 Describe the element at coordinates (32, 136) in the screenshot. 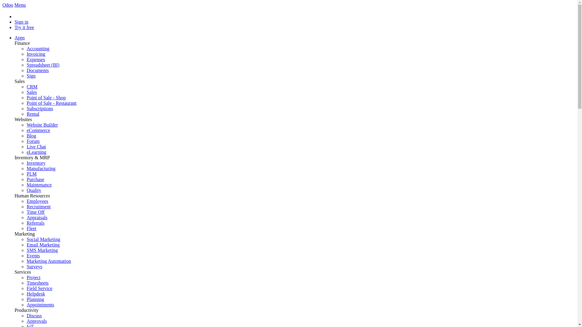

I see `Blog` at that location.